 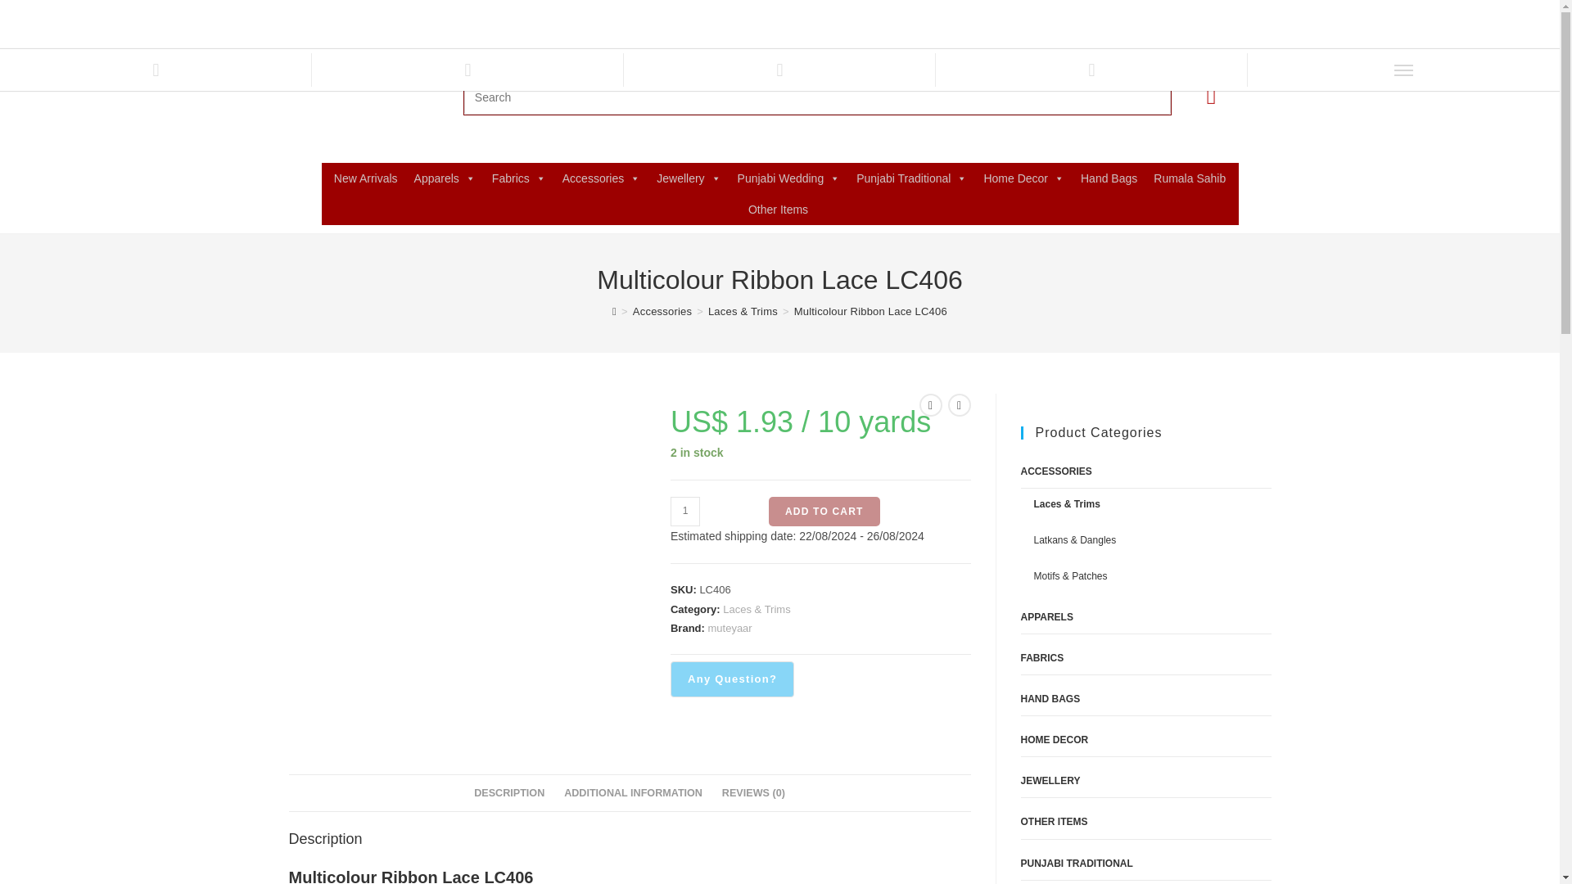 What do you see at coordinates (445, 178) in the screenshot?
I see `Apparels` at bounding box center [445, 178].